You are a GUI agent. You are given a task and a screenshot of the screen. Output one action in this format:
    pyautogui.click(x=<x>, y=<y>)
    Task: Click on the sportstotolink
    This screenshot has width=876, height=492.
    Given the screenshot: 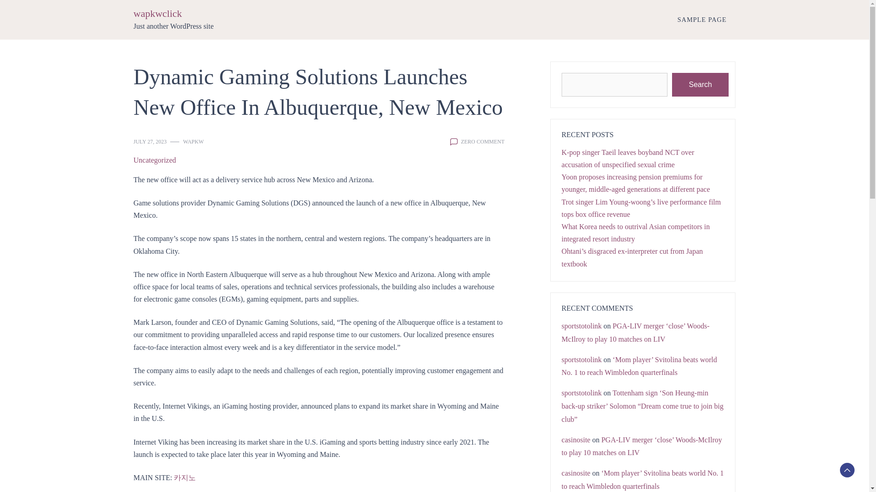 What is the action you would take?
    pyautogui.click(x=581, y=359)
    